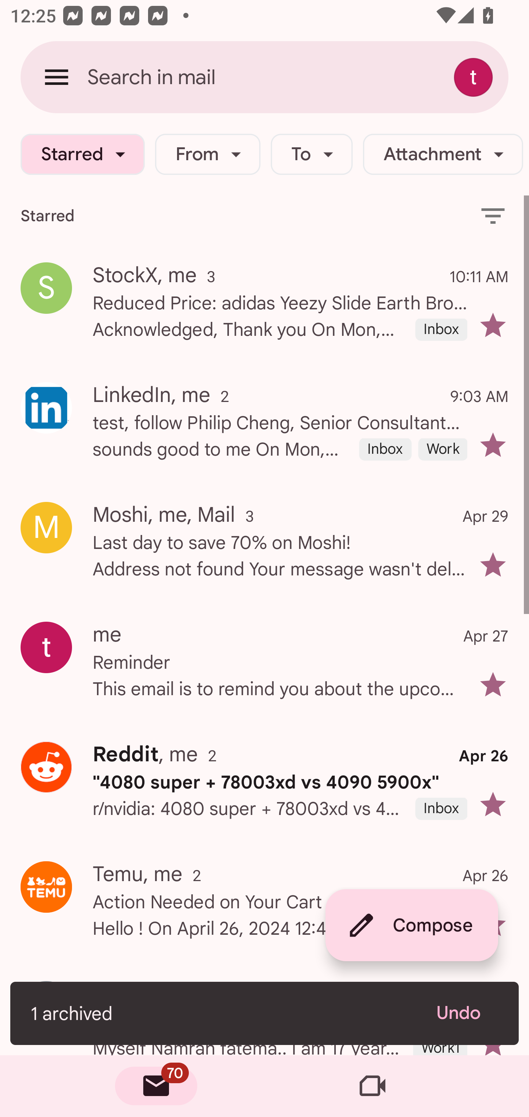  I want to click on Open navigation drawer, so click(57, 77).